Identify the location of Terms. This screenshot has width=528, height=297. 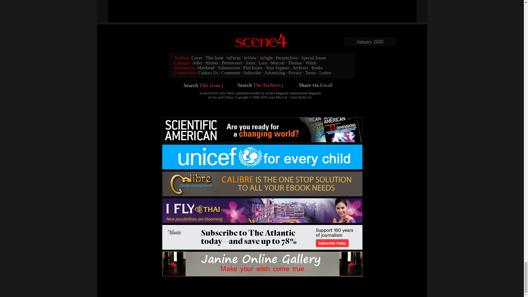
(310, 73).